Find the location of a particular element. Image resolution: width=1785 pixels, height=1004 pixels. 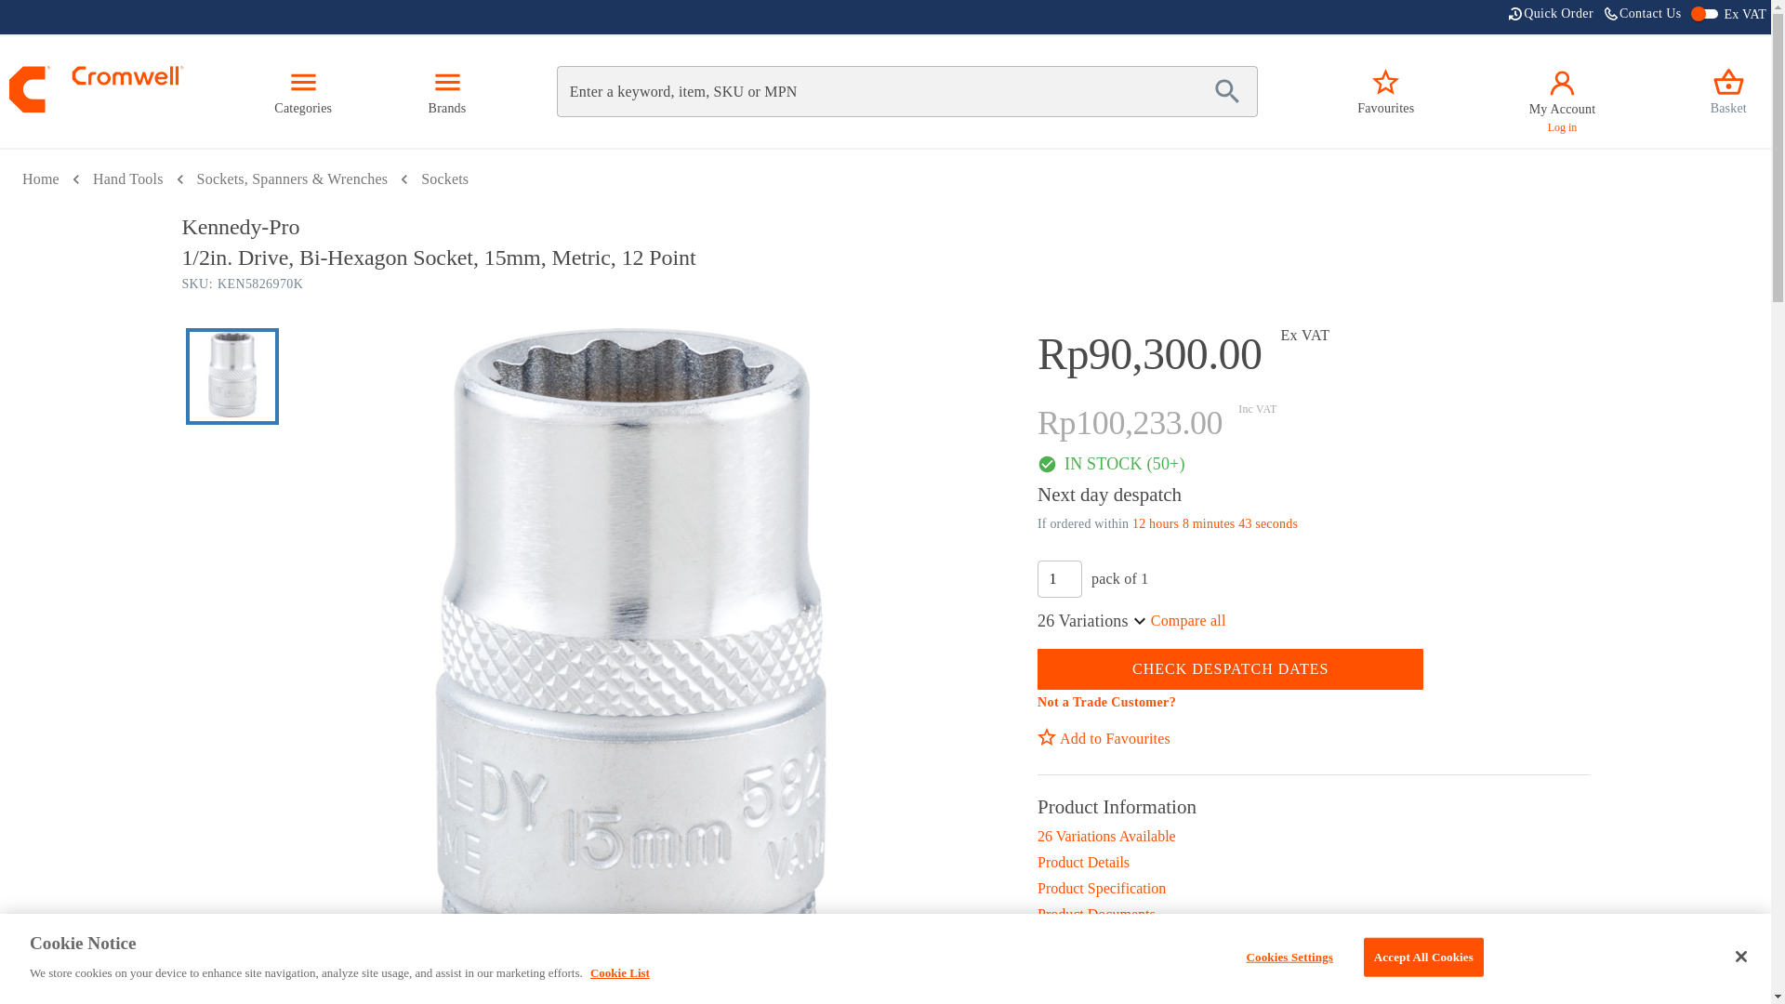

Sockets is located at coordinates (1562, 92).